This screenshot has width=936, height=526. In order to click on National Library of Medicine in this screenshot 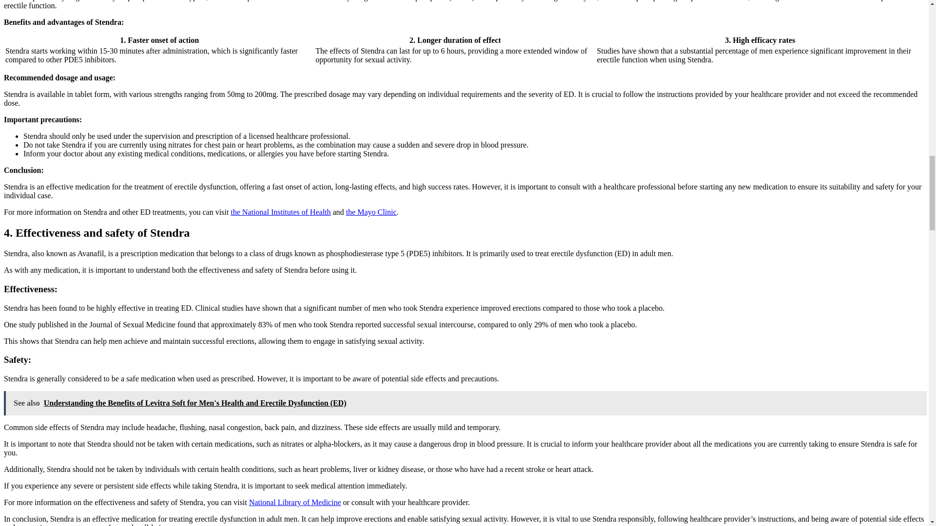, I will do `click(295, 502)`.